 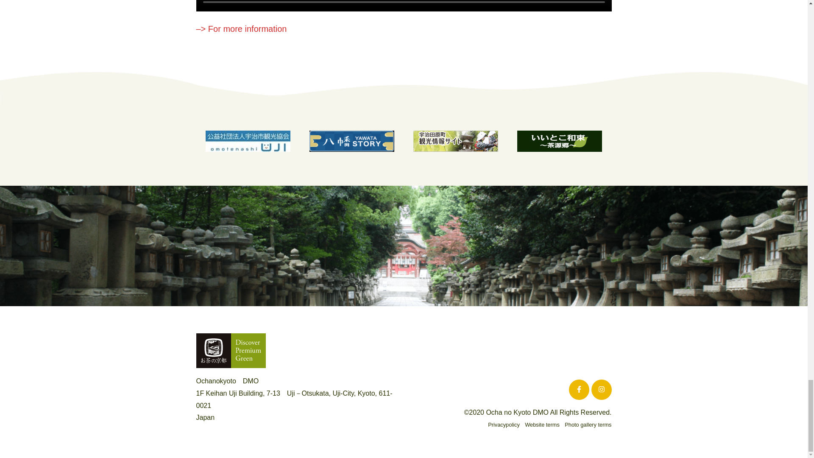 I want to click on Photo gallery terms, so click(x=588, y=424).